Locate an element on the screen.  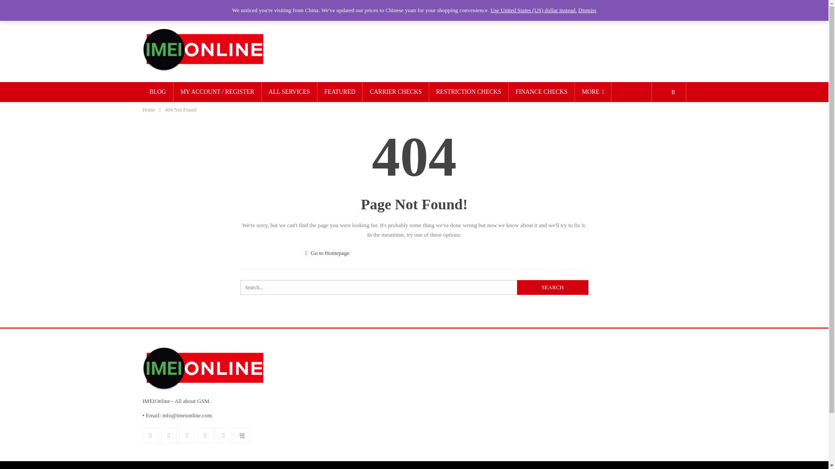
Home is located at coordinates (149, 109).